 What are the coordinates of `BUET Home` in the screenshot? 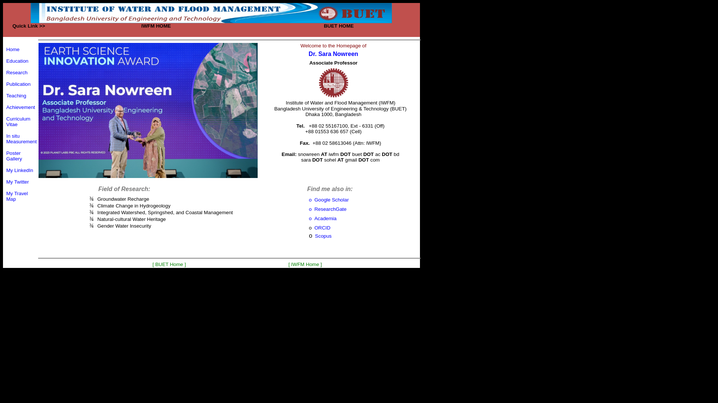 It's located at (169, 264).